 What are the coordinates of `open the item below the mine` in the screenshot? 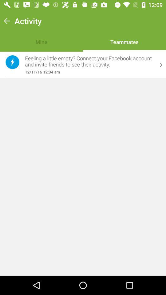 It's located at (89, 61).